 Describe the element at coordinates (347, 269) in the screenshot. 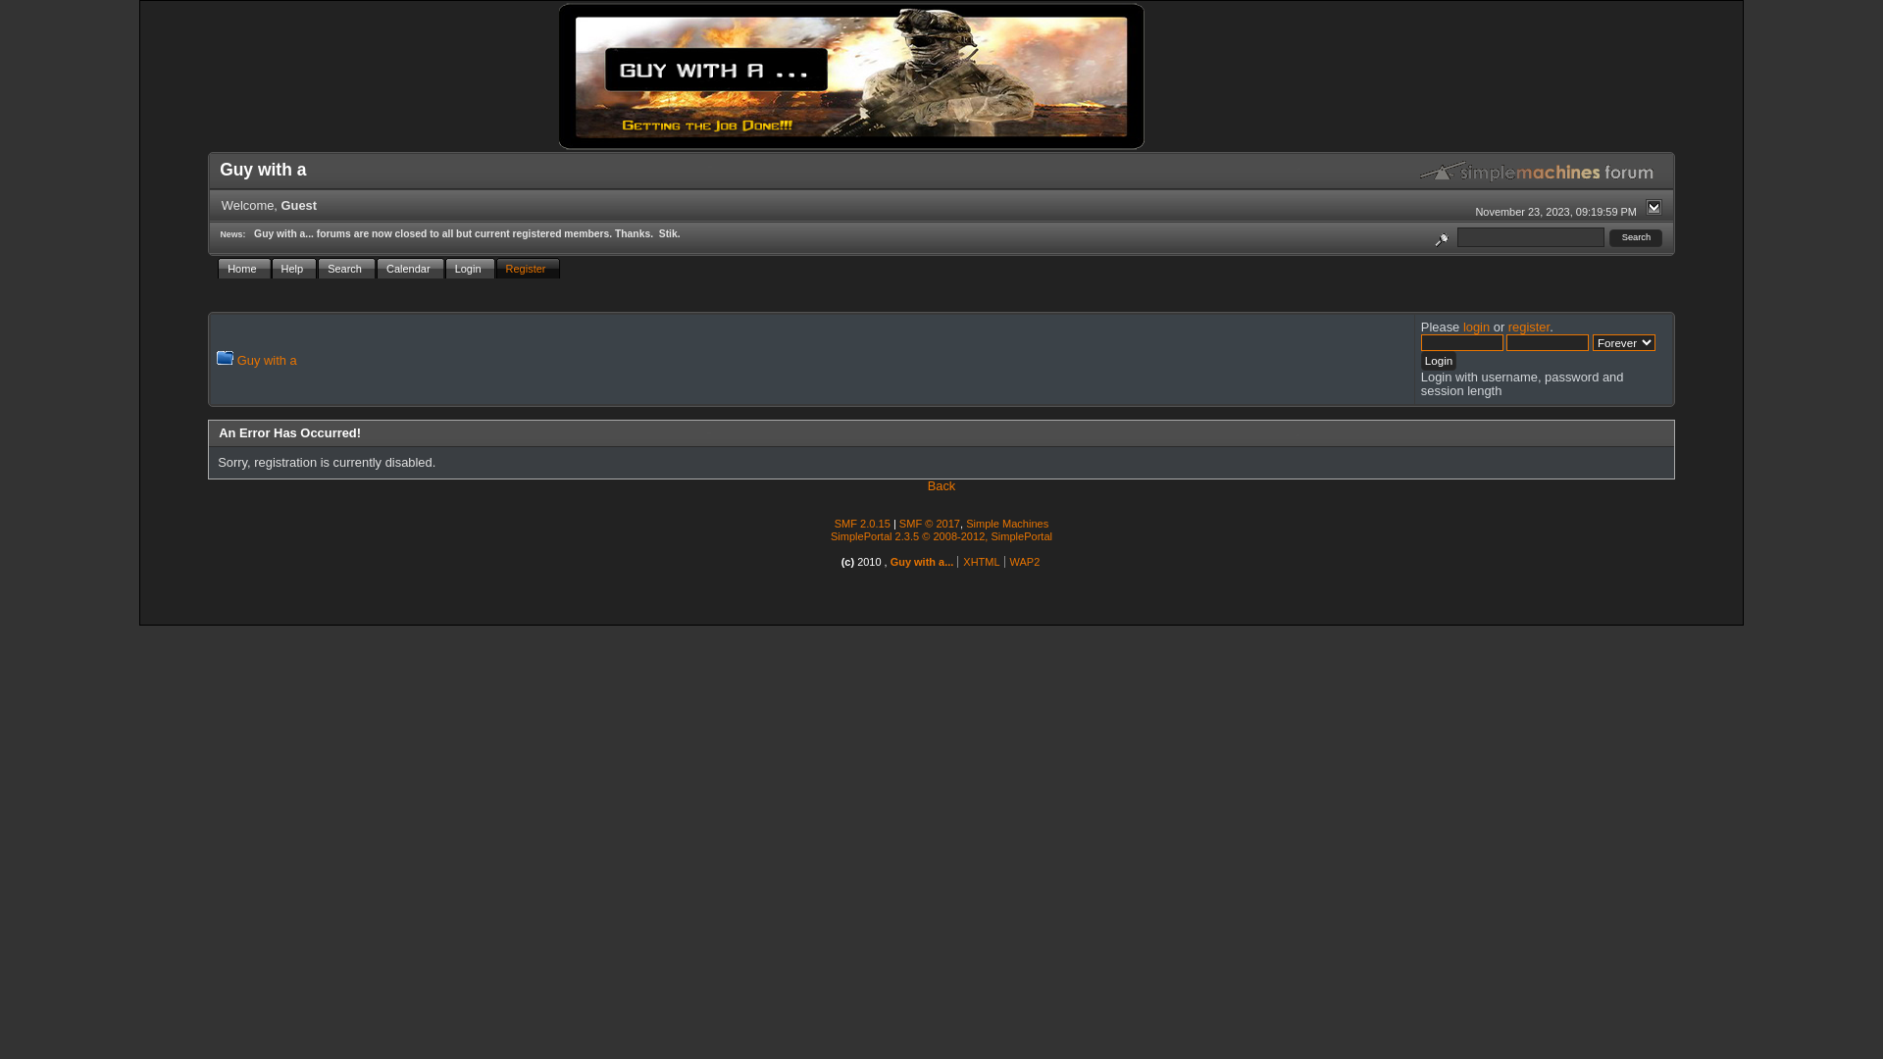

I see `Search` at that location.